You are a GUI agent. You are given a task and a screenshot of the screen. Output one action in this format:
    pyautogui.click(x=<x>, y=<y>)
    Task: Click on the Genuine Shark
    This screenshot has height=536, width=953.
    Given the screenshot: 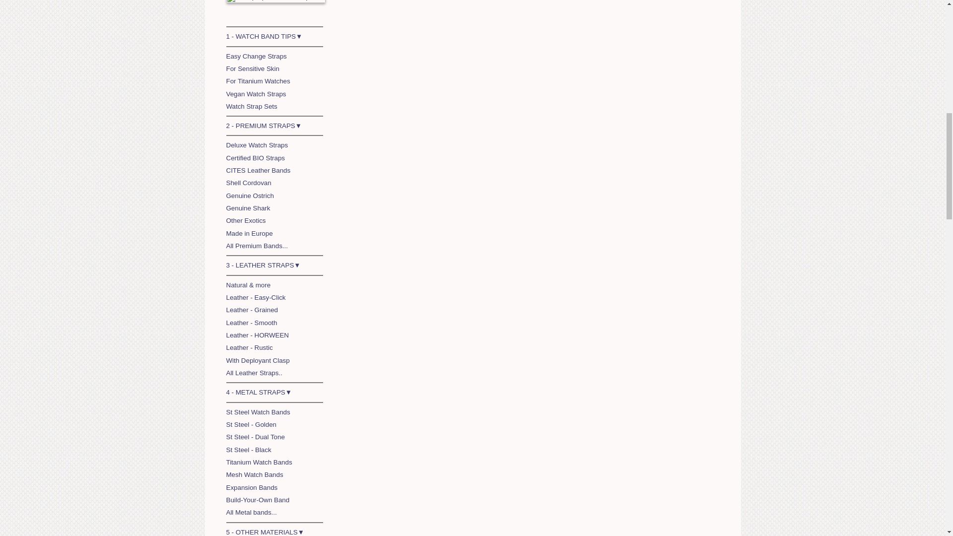 What is the action you would take?
    pyautogui.click(x=248, y=207)
    